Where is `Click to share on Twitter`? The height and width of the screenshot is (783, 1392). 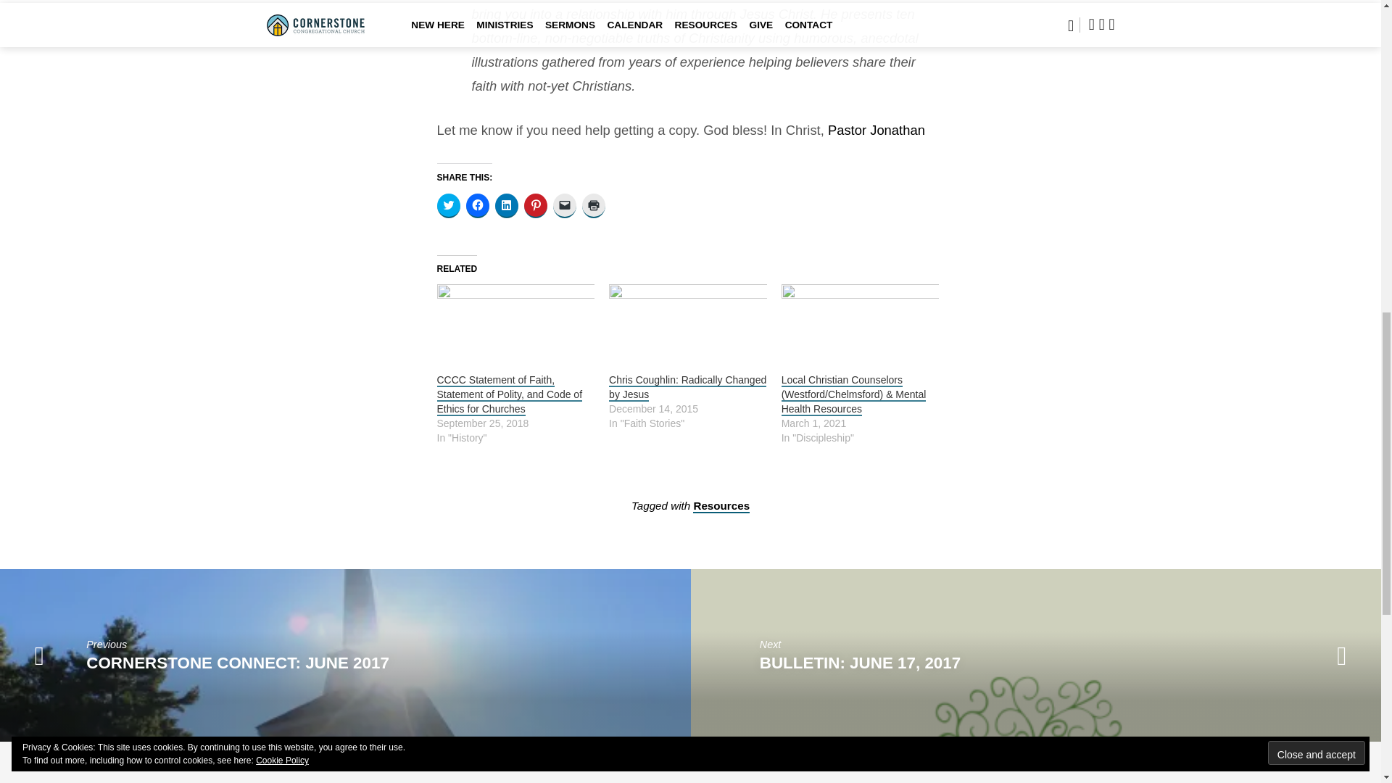 Click to share on Twitter is located at coordinates (448, 206).